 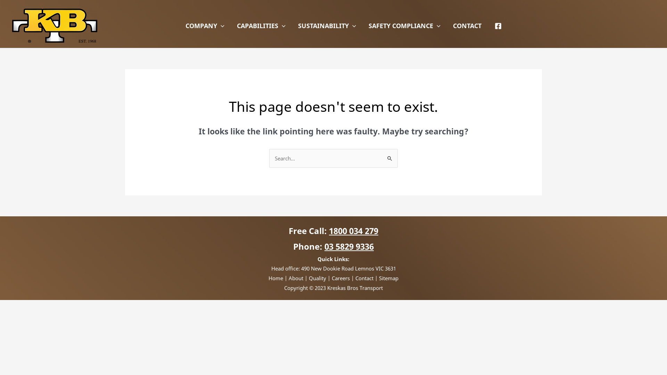 What do you see at coordinates (364, 278) in the screenshot?
I see `Contact` at bounding box center [364, 278].